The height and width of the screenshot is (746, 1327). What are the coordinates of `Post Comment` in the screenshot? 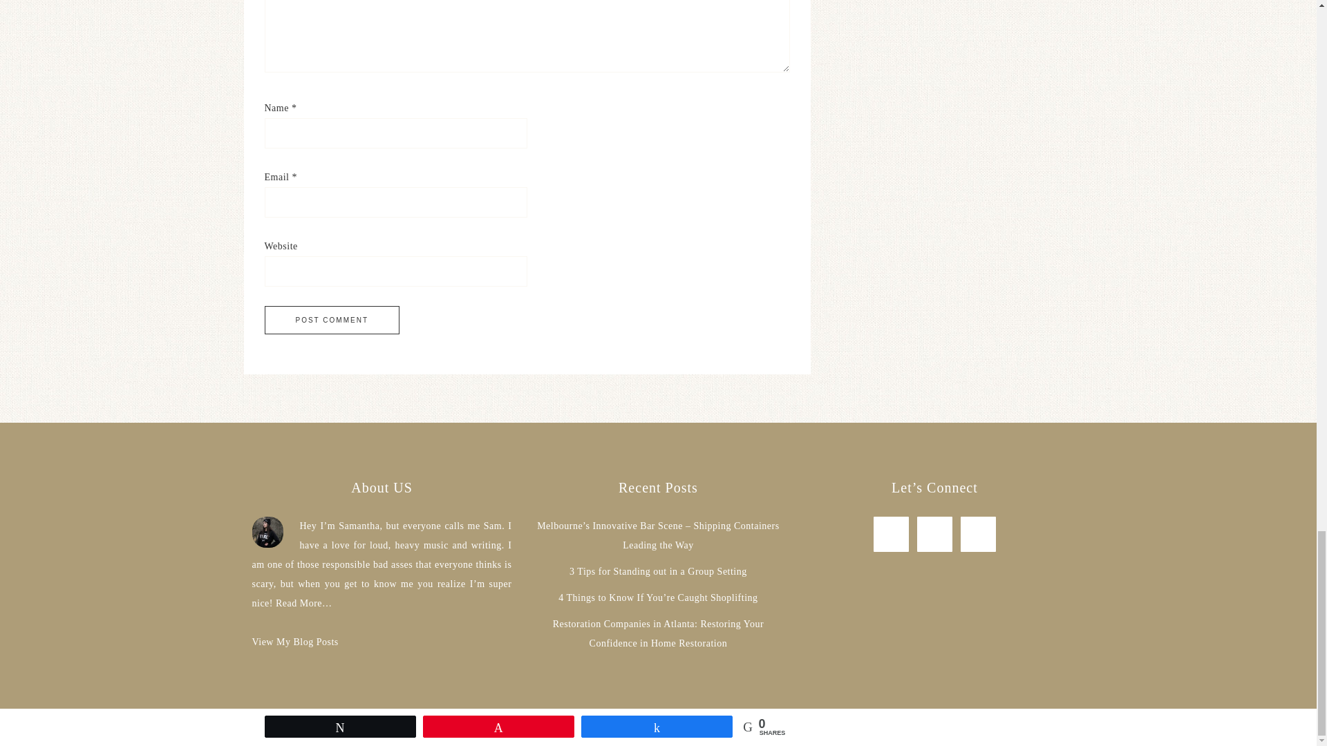 It's located at (332, 319).